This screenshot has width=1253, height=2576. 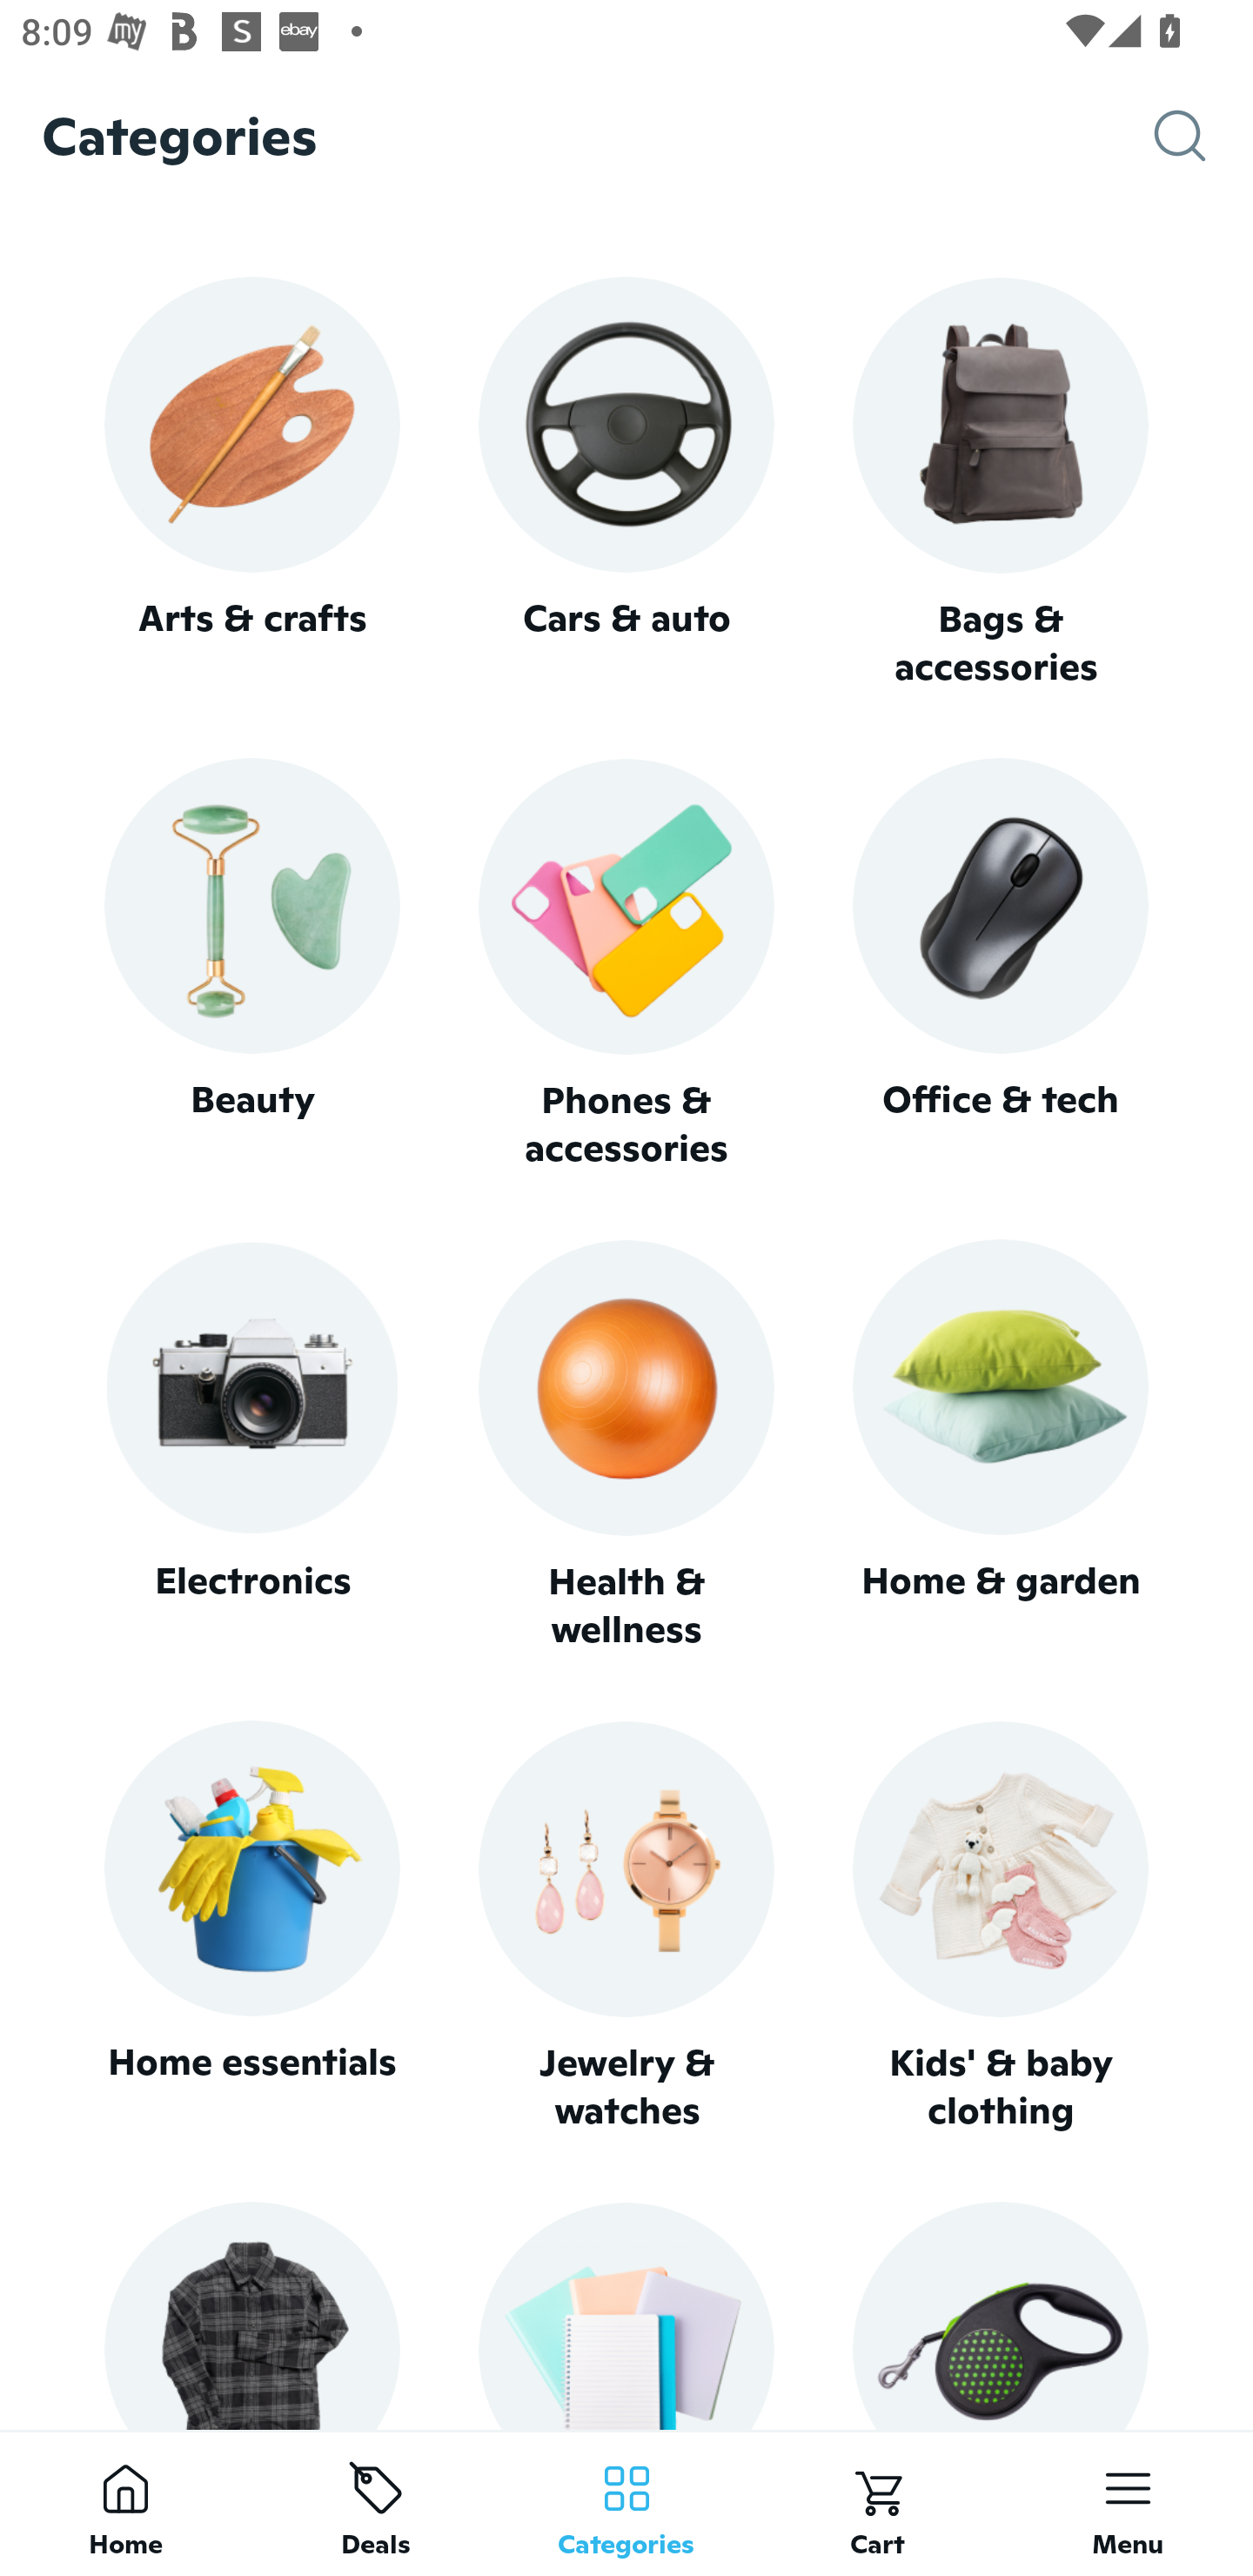 I want to click on Electronics, so click(x=251, y=1446).